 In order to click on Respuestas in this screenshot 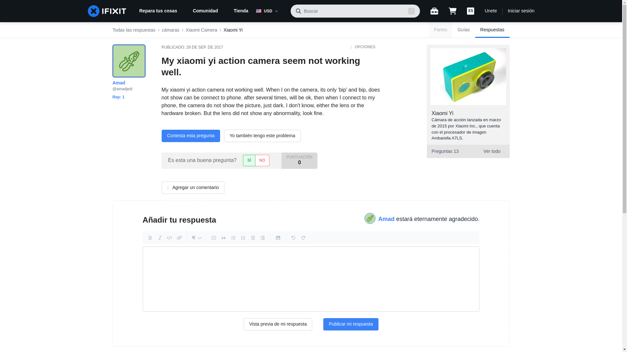, I will do `click(492, 30)`.